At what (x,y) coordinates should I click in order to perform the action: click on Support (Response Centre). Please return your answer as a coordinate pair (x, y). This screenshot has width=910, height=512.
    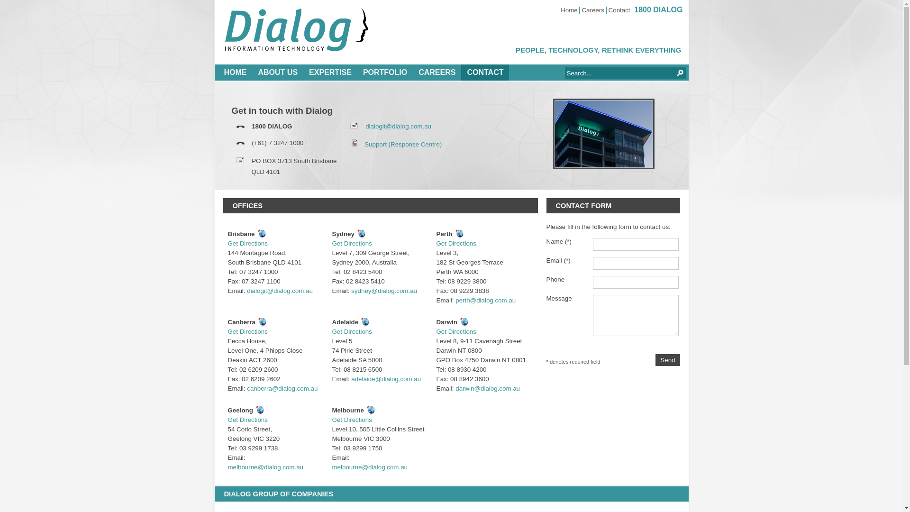
    Looking at the image, I should click on (403, 144).